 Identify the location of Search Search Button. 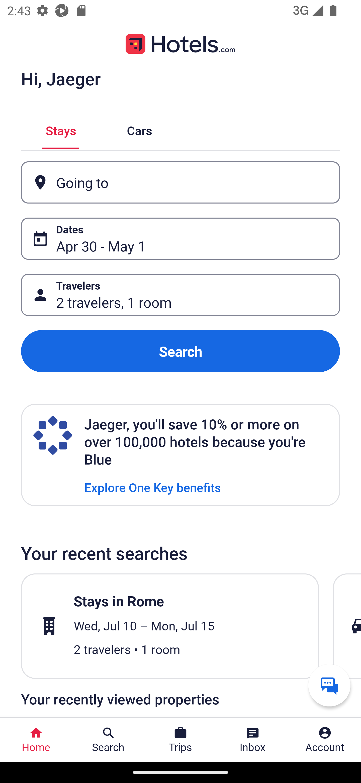
(108, 740).